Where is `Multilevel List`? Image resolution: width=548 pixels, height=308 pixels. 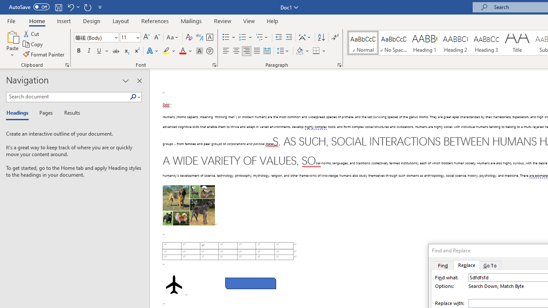
Multilevel List is located at coordinates (262, 38).